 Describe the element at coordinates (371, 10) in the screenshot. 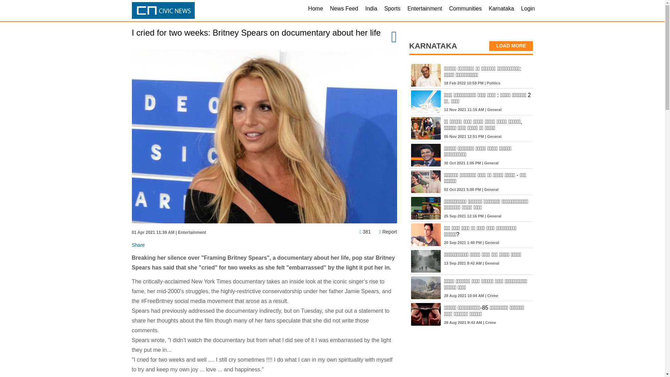

I see `India` at that location.